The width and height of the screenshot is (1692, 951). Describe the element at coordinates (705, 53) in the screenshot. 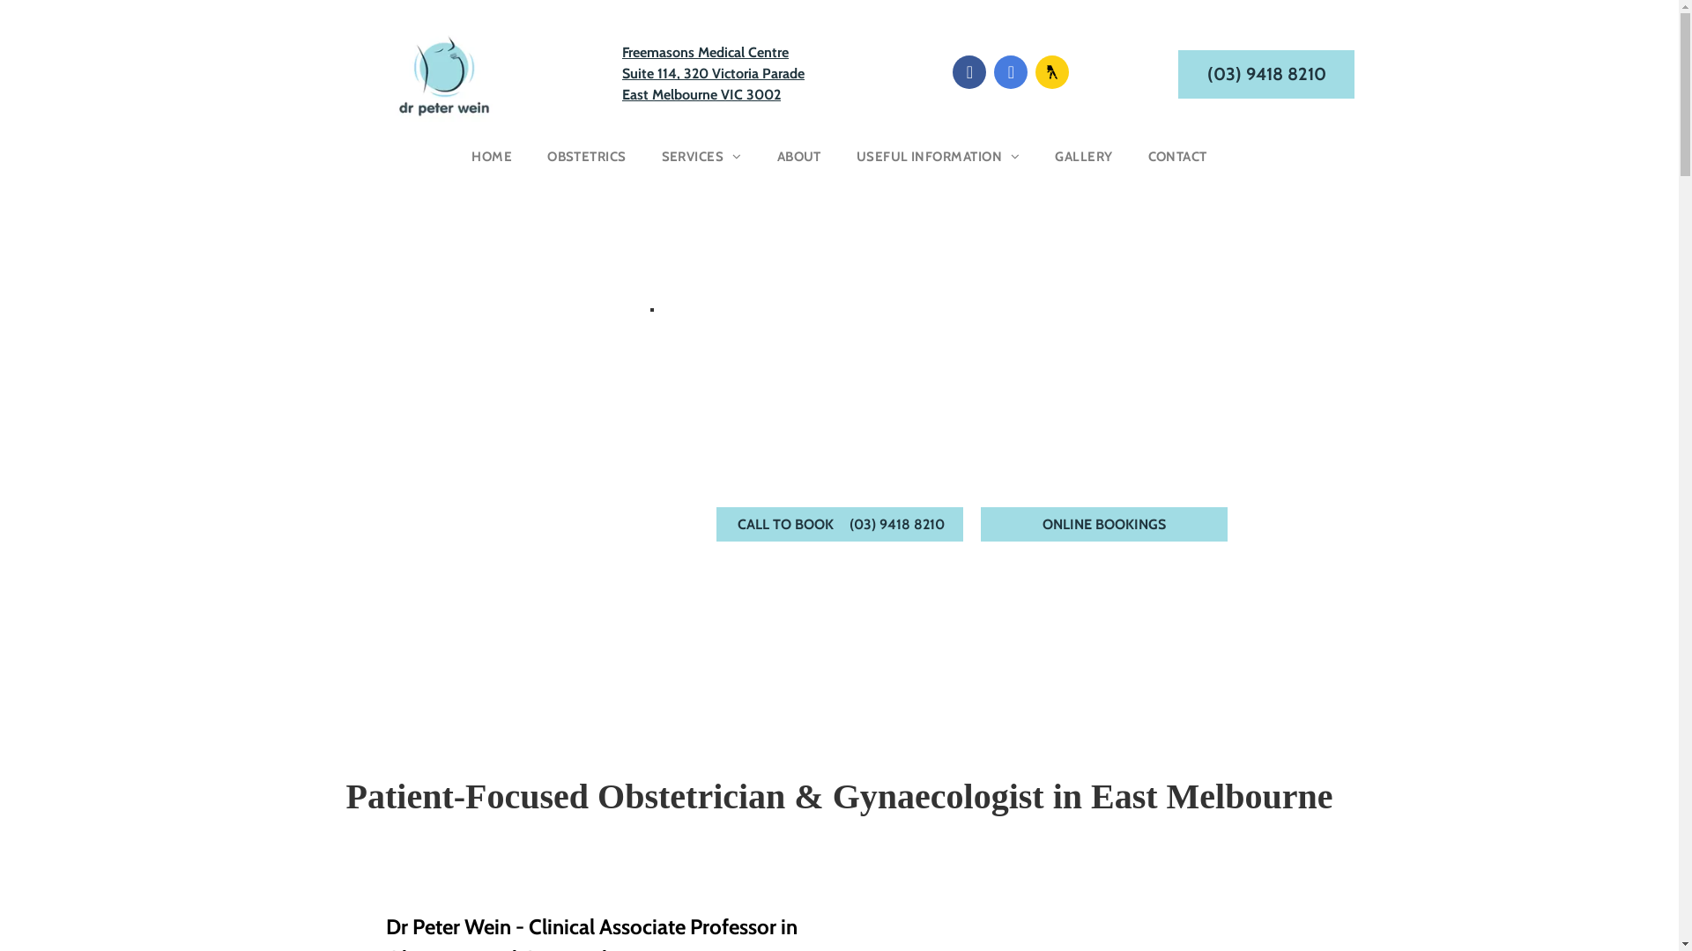

I see `Freemasons Medical Centre` at that location.